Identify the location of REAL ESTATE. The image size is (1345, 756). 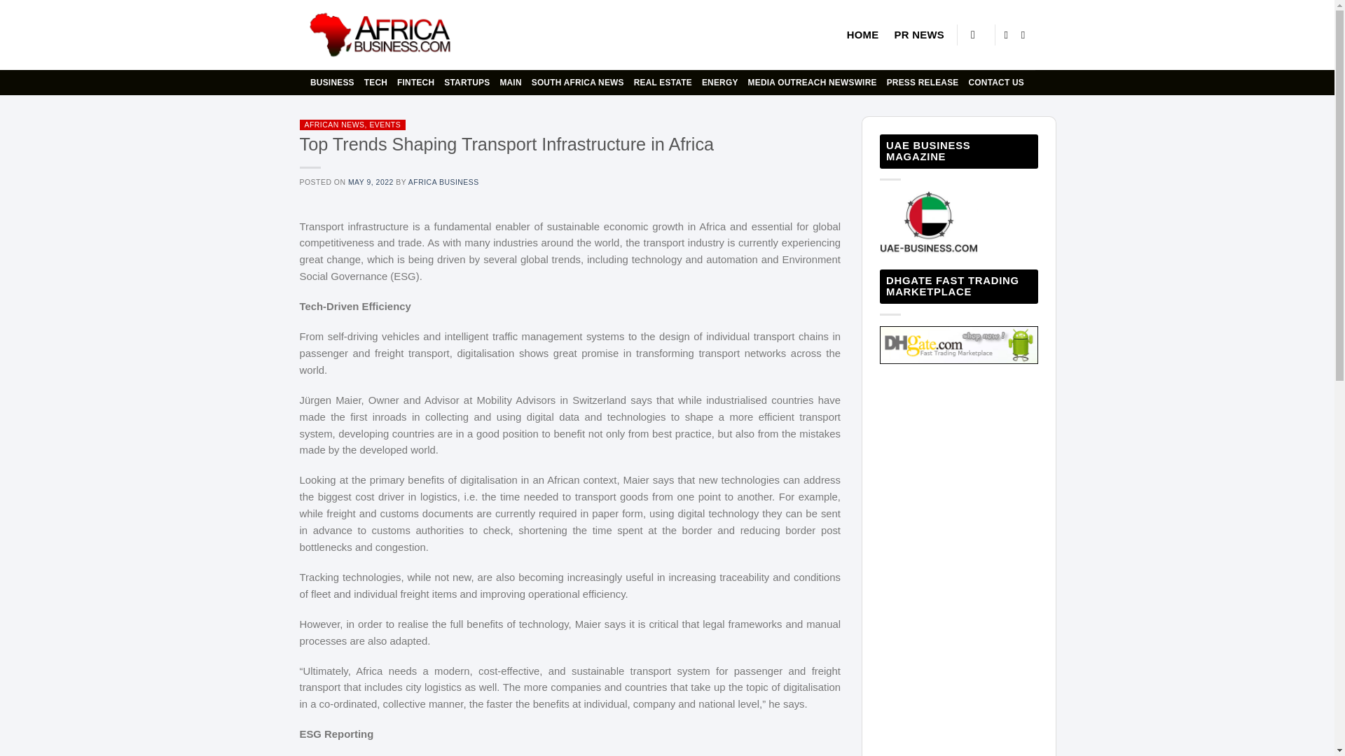
(663, 83).